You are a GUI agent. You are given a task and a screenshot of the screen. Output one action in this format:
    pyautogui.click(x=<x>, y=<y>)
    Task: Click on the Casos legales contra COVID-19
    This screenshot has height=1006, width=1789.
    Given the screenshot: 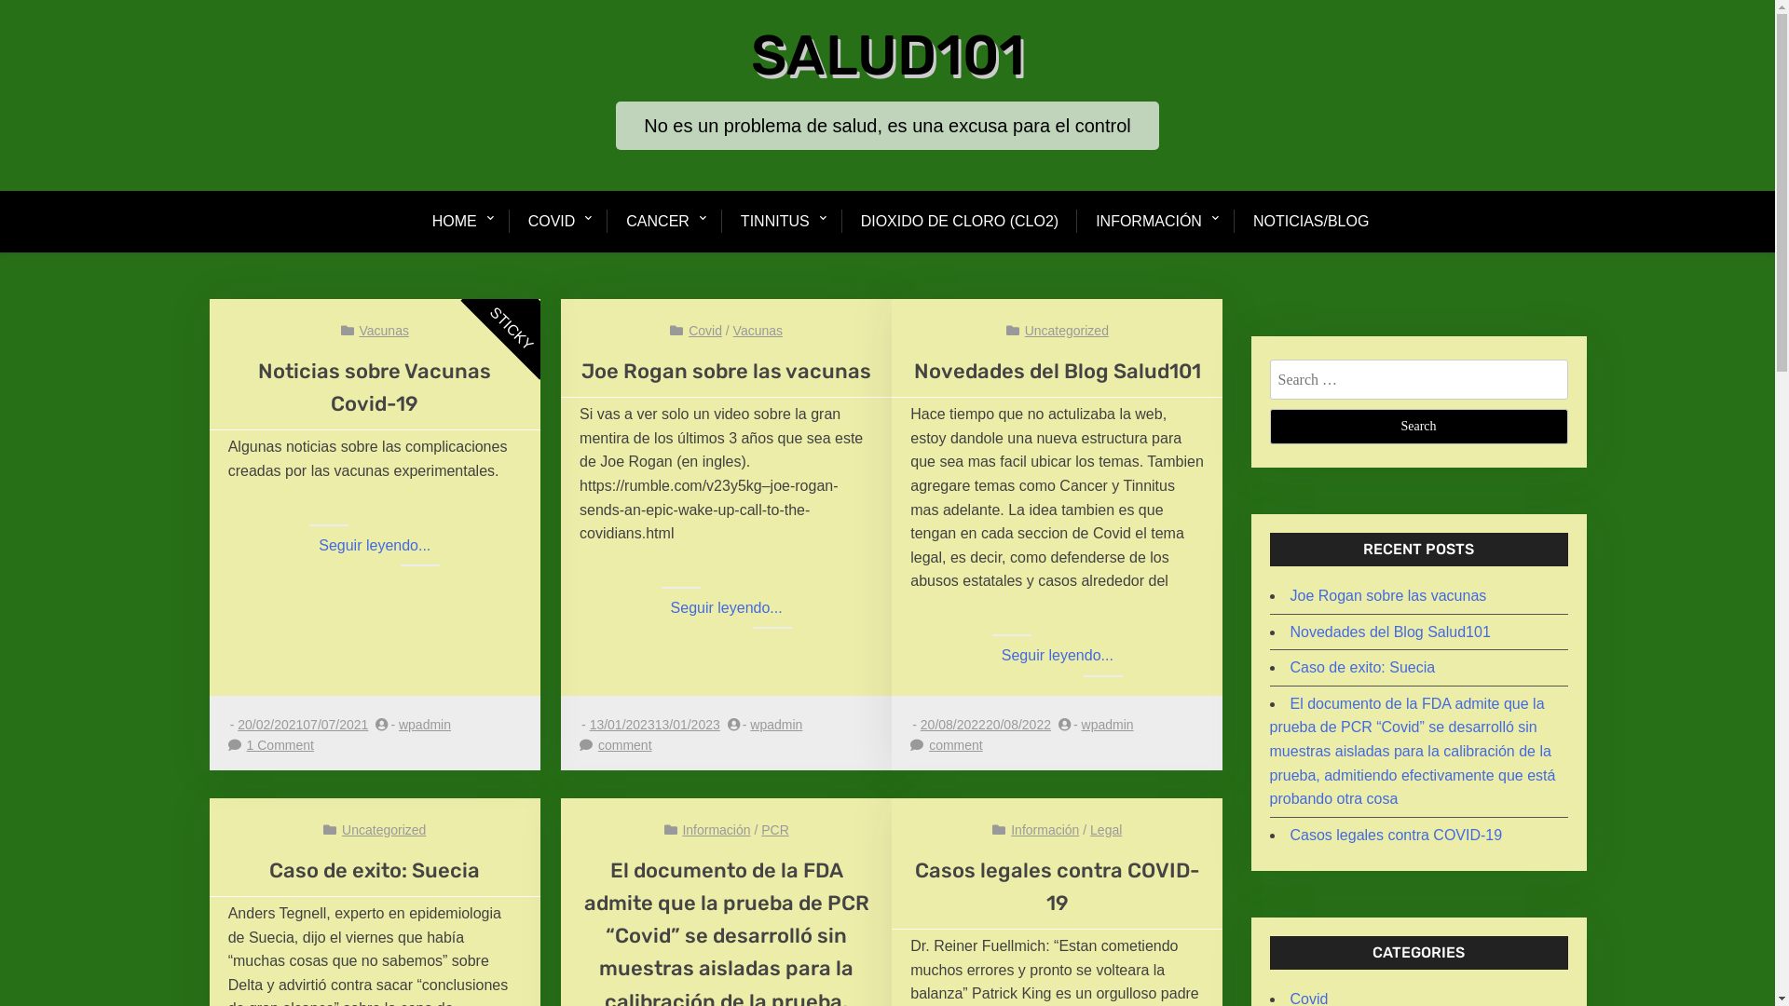 What is the action you would take?
    pyautogui.click(x=1396, y=835)
    